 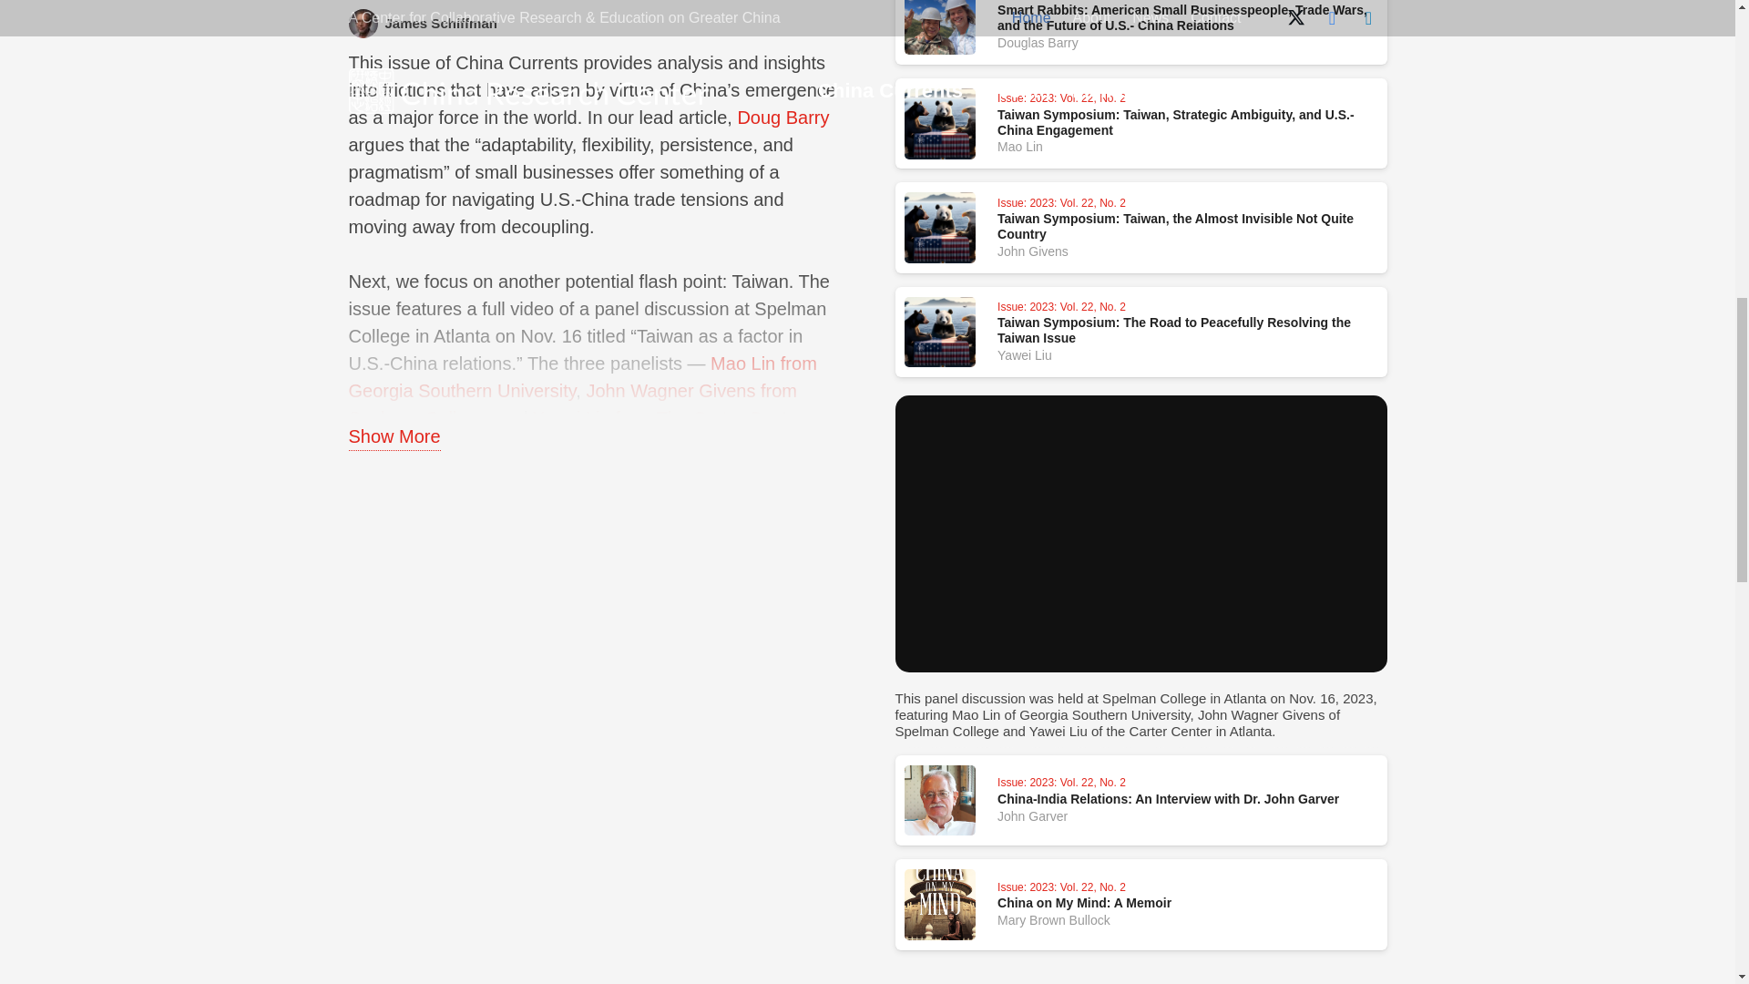 What do you see at coordinates (572, 404) in the screenshot?
I see `John Wagner Givens from Spelman College` at bounding box center [572, 404].